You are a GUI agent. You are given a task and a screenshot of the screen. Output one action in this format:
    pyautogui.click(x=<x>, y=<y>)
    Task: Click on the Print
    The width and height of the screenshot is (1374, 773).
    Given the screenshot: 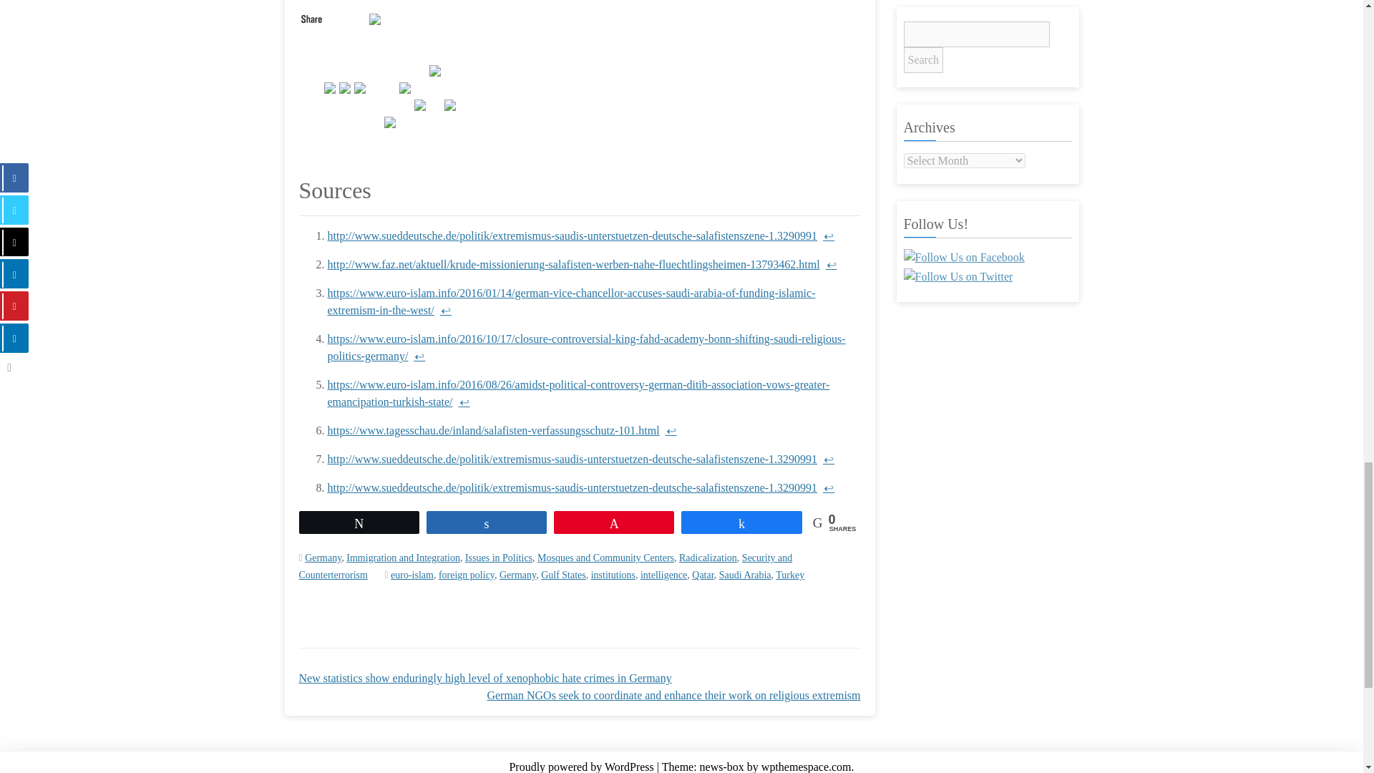 What is the action you would take?
    pyautogui.click(x=451, y=103)
    